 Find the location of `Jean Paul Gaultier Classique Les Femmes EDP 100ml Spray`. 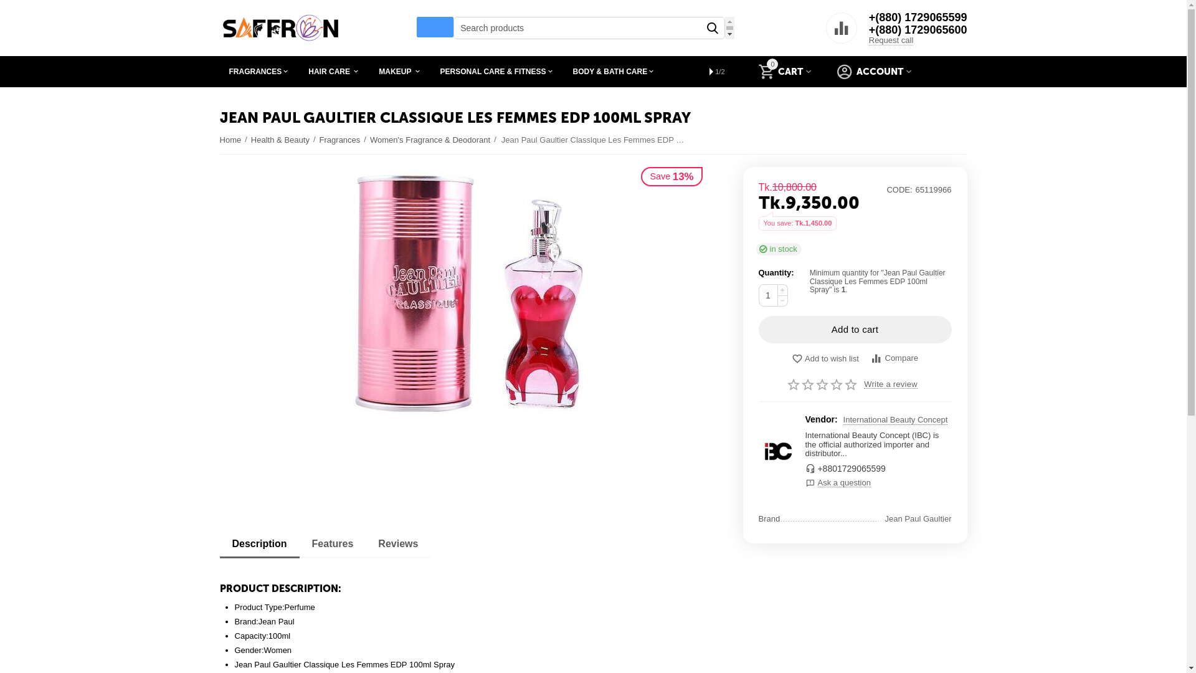

Jean Paul Gaultier Classique Les Femmes EDP 100ml Spray is located at coordinates (468, 323).